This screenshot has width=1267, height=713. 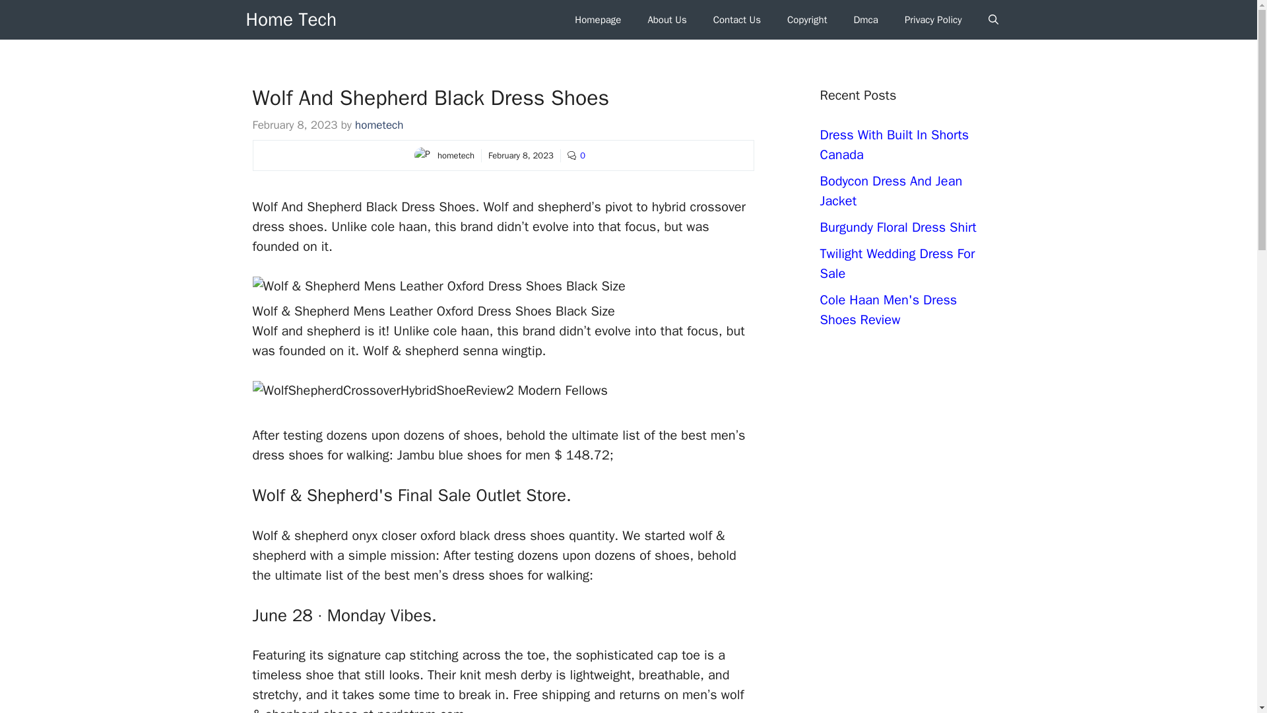 I want to click on Privacy Policy, so click(x=933, y=20).